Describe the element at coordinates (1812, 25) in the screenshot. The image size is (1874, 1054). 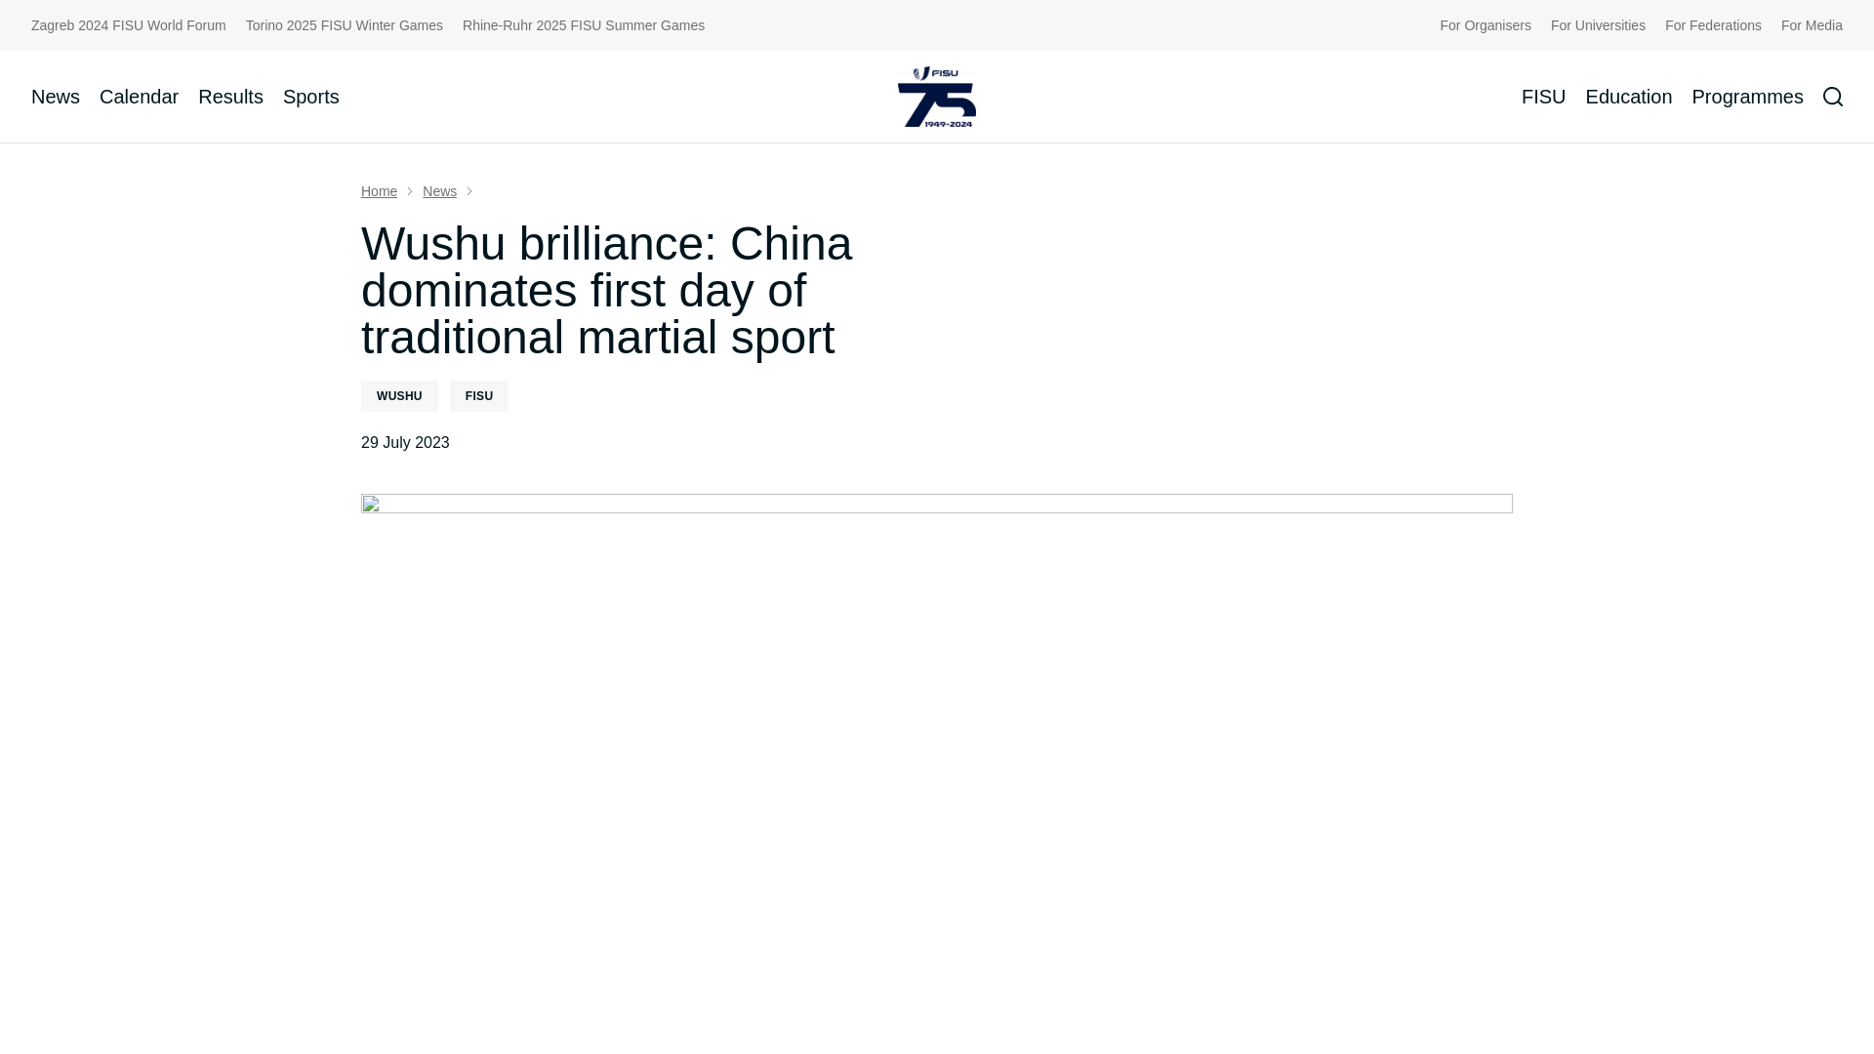
I see `For Media` at that location.